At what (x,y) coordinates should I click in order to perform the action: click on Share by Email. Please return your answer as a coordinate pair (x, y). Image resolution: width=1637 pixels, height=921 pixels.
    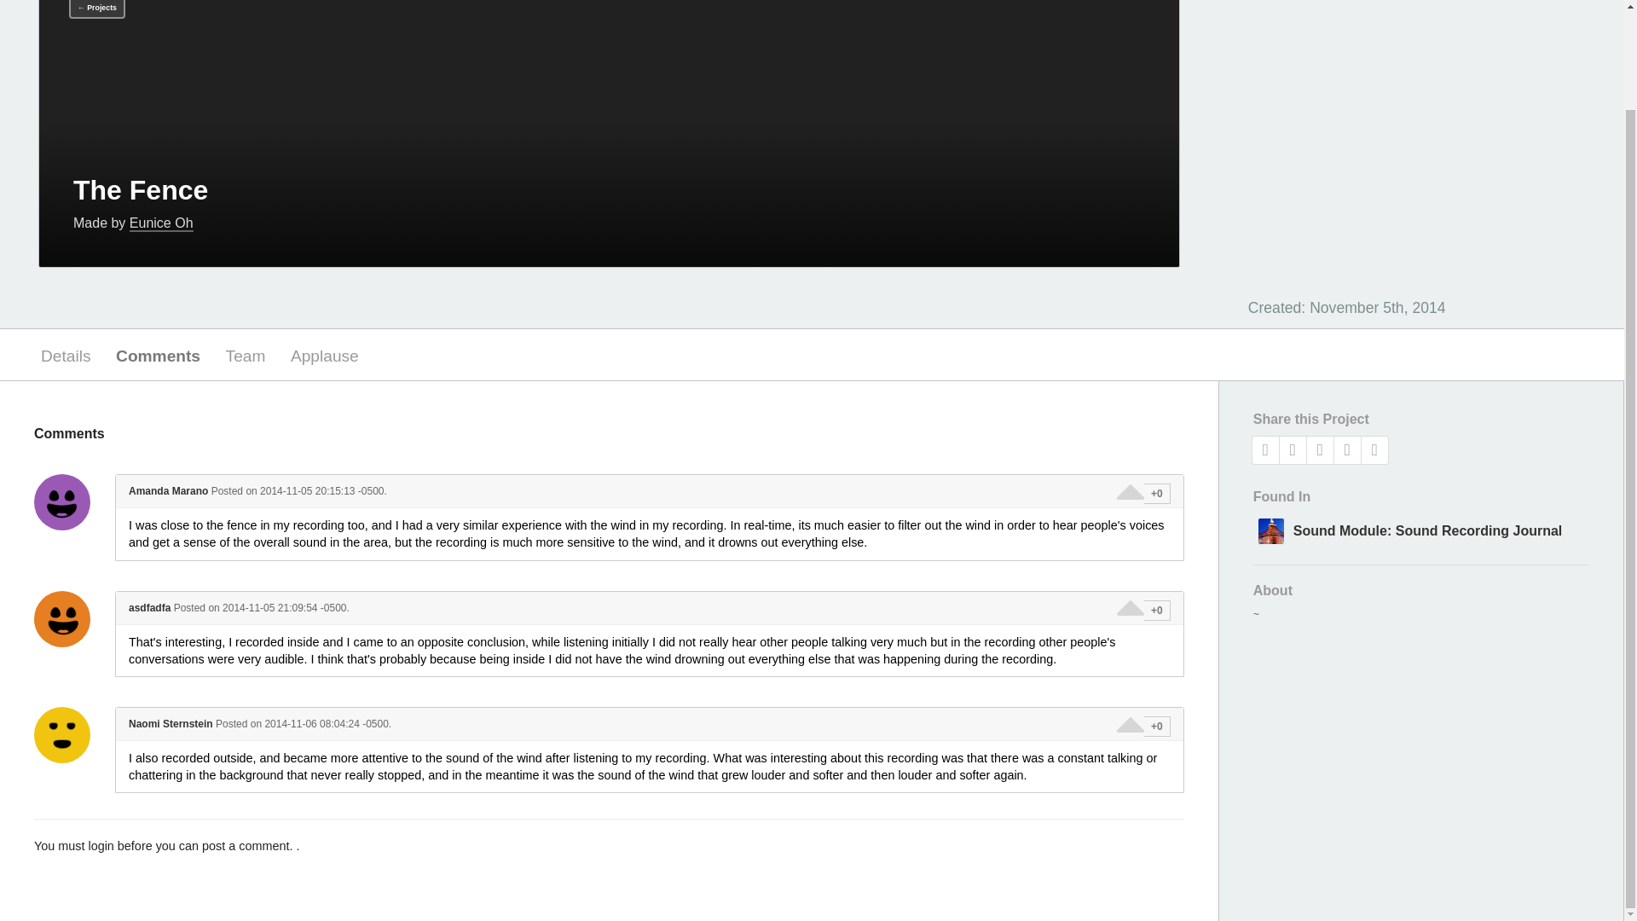
    Looking at the image, I should click on (1374, 450).